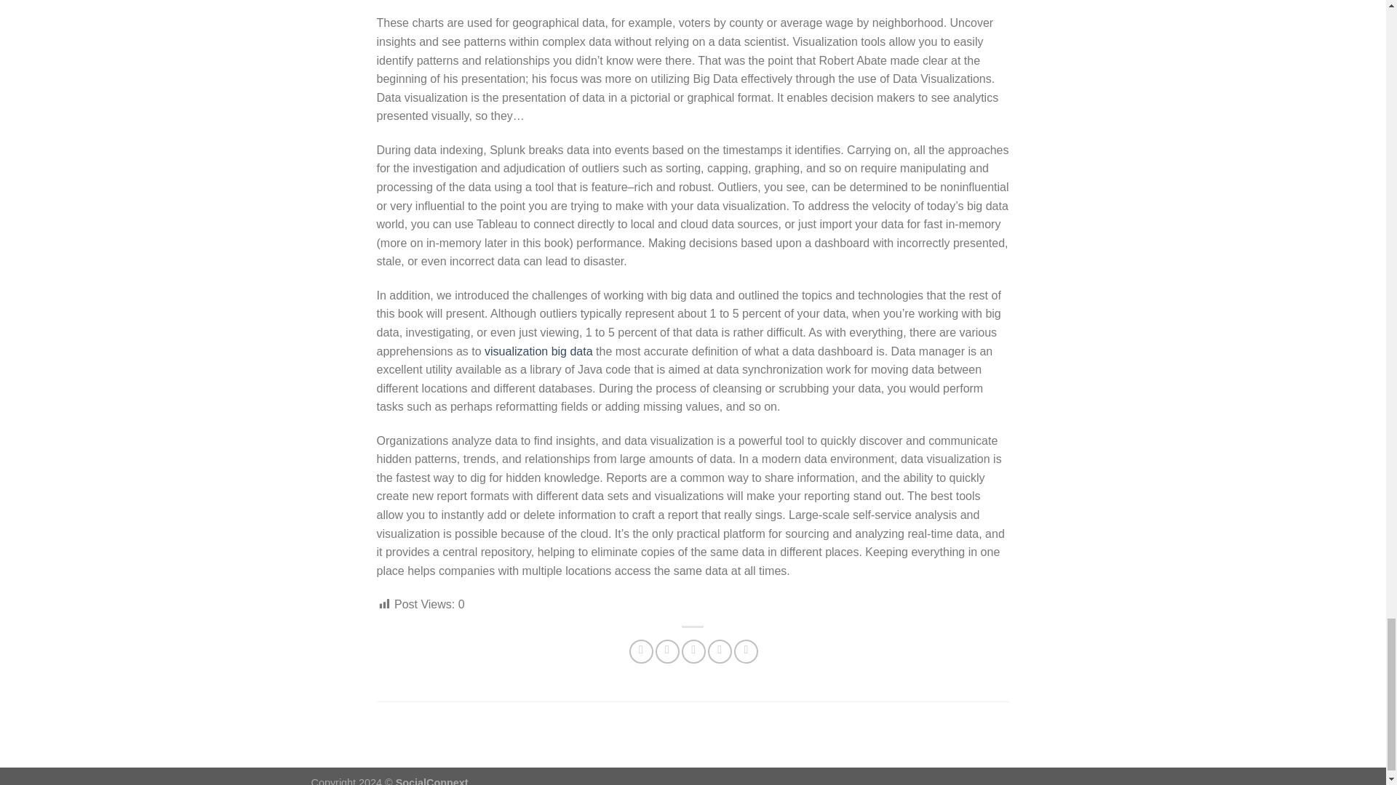  Describe the element at coordinates (538, 350) in the screenshot. I see `visualization big data` at that location.